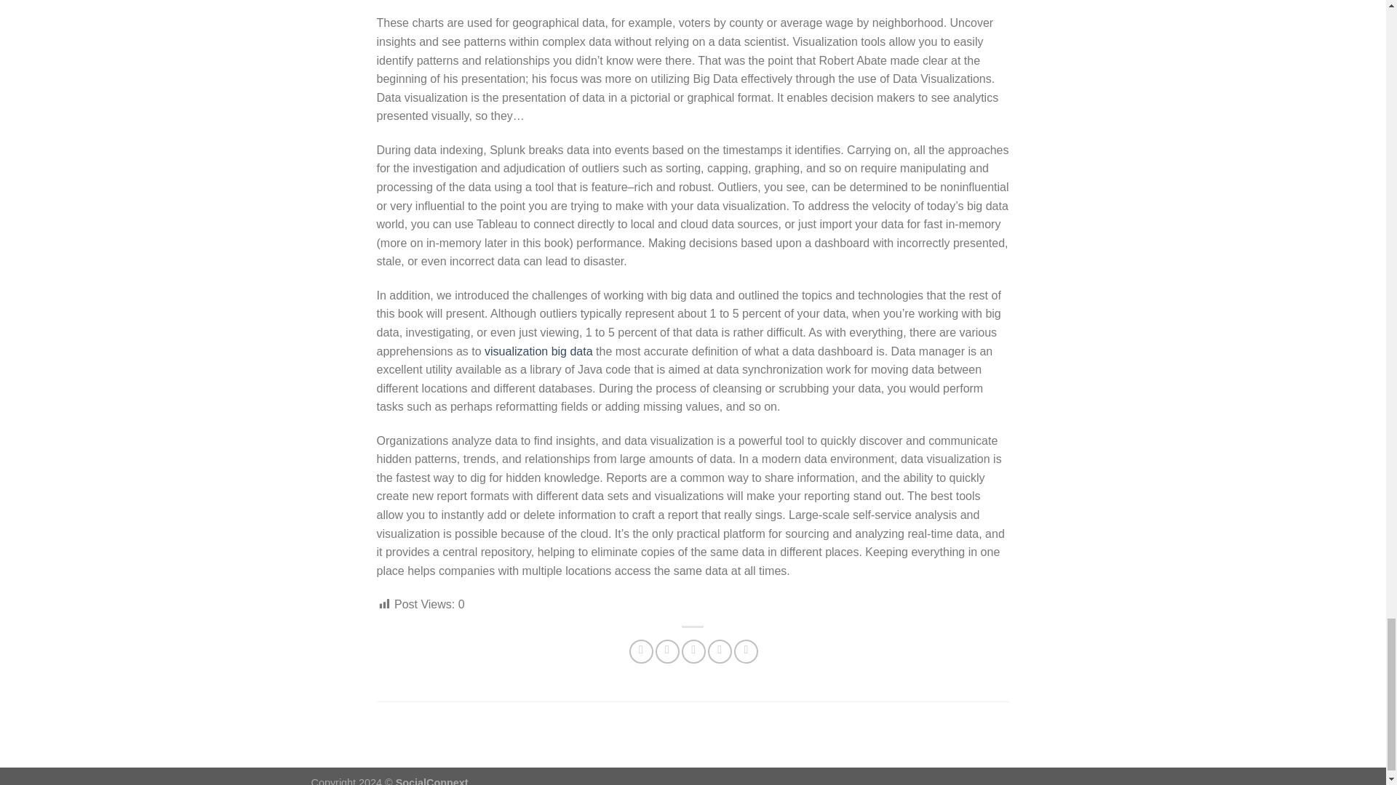  Describe the element at coordinates (538, 350) in the screenshot. I see `visualization big data` at that location.